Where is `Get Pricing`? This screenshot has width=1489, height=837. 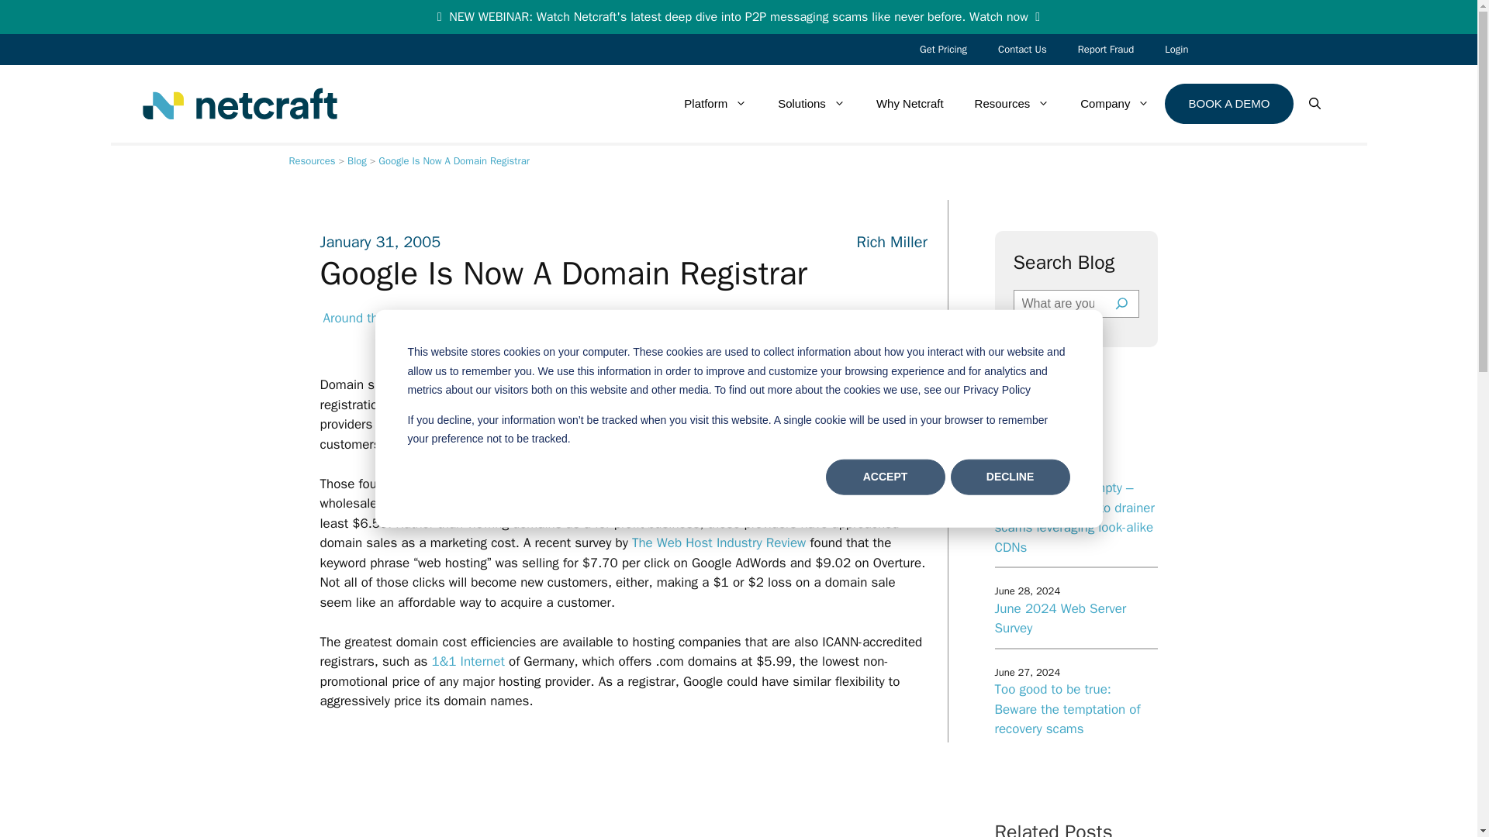 Get Pricing is located at coordinates (943, 50).